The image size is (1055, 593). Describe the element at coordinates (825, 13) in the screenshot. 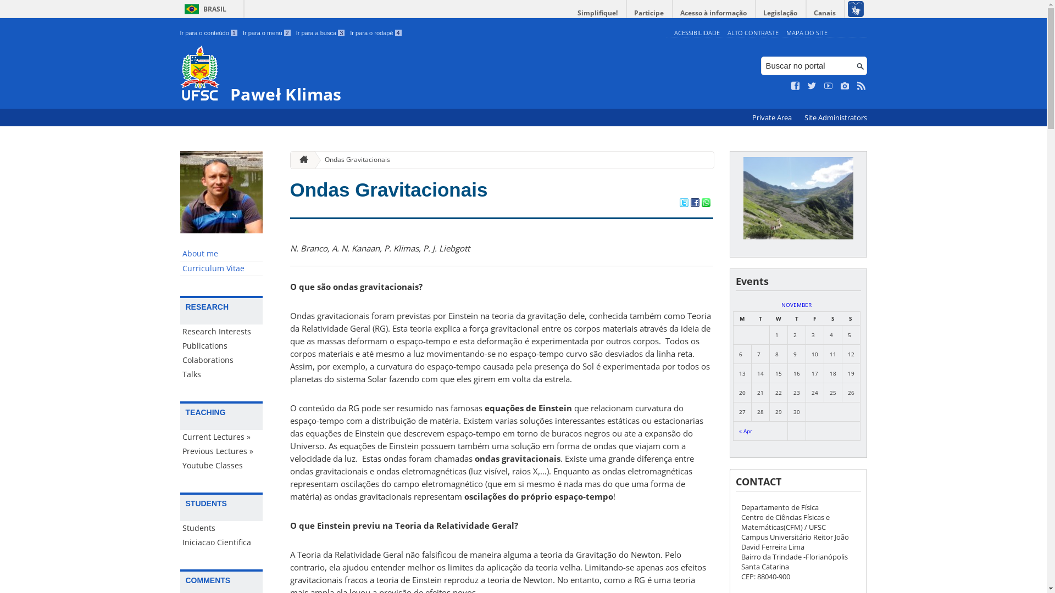

I see `Canais` at that location.